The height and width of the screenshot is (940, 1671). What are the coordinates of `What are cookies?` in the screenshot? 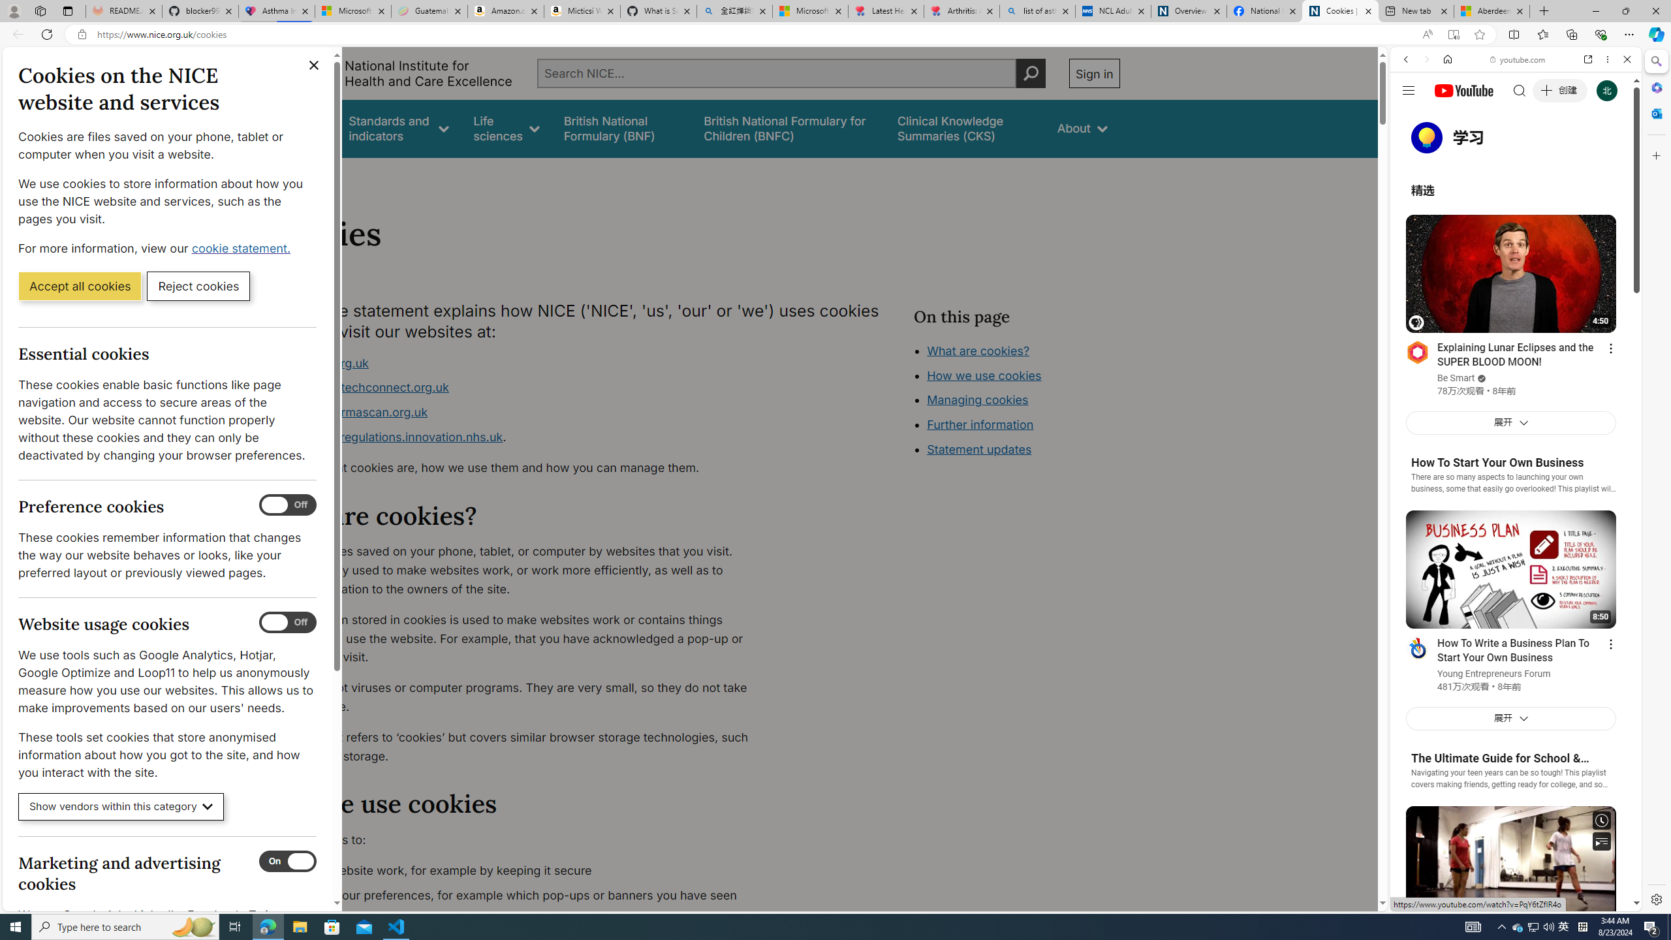 It's located at (978, 350).